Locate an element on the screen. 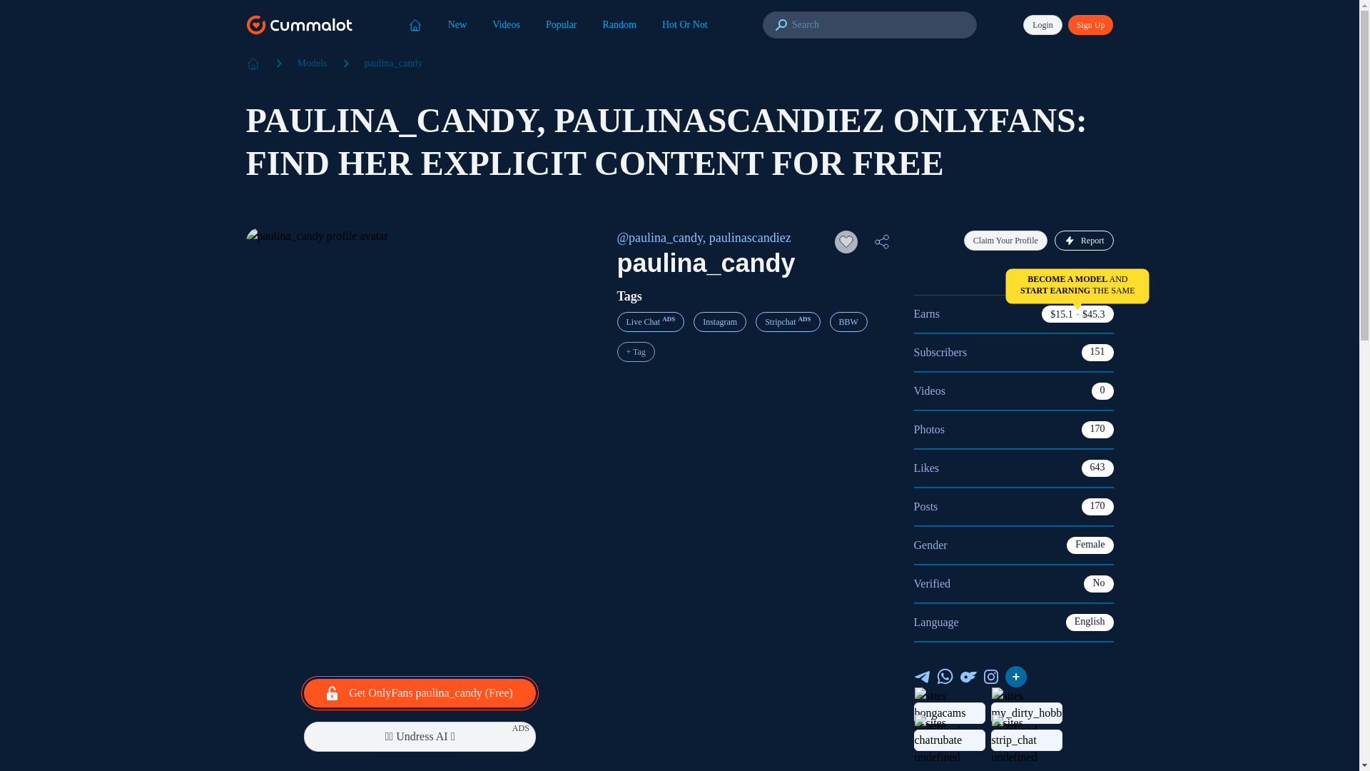  Models is located at coordinates (312, 63).